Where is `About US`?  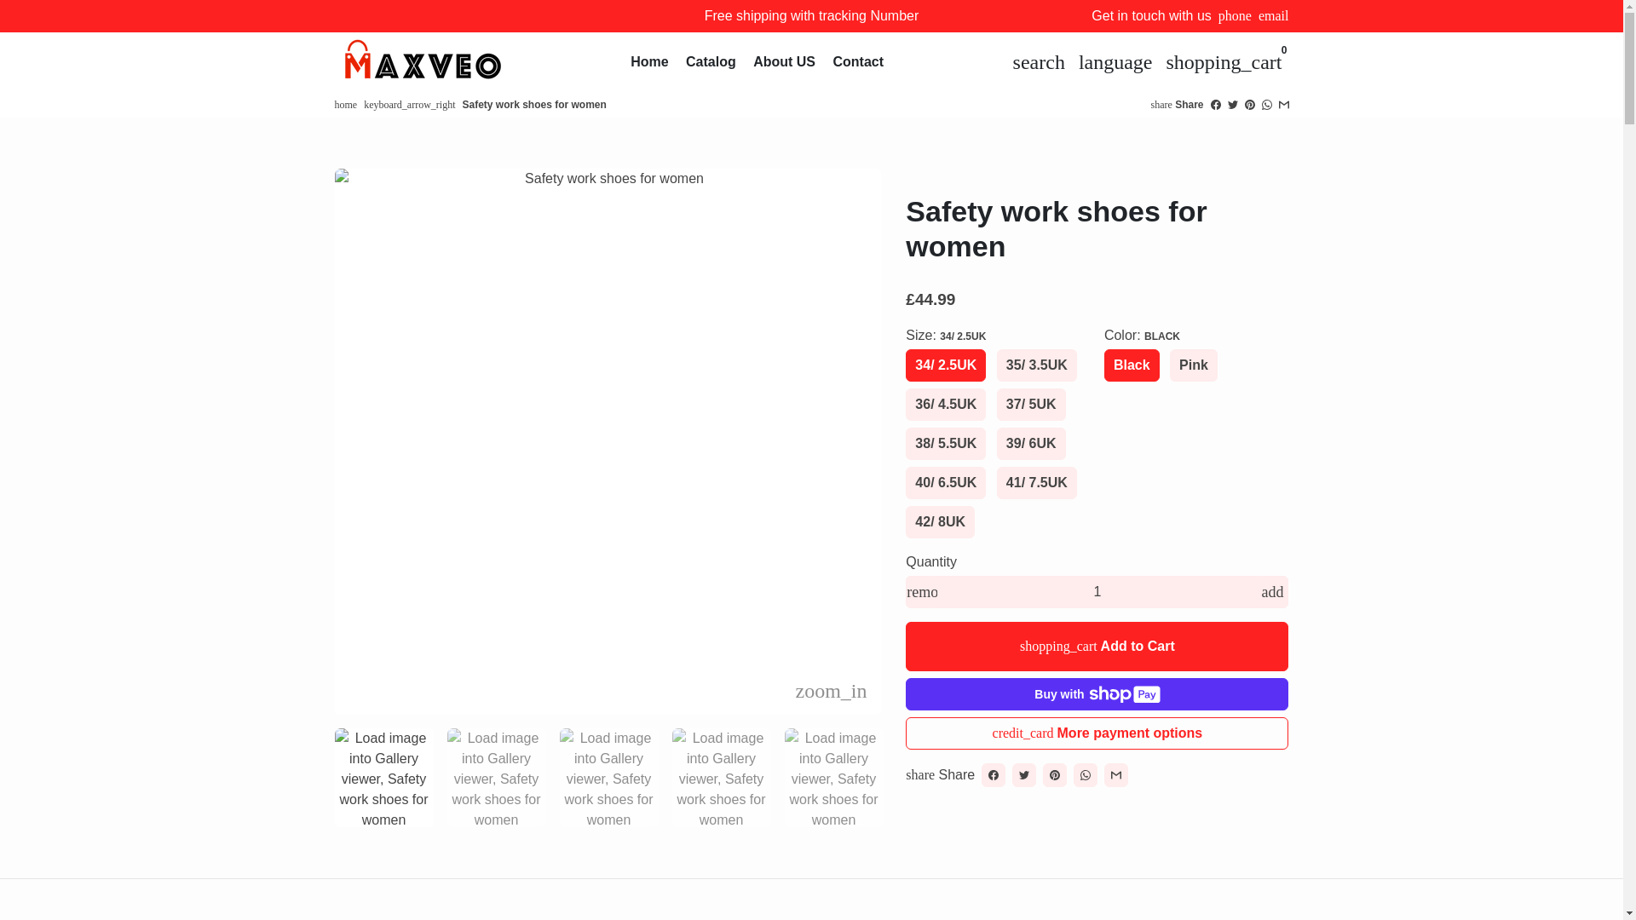
About US is located at coordinates (784, 61).